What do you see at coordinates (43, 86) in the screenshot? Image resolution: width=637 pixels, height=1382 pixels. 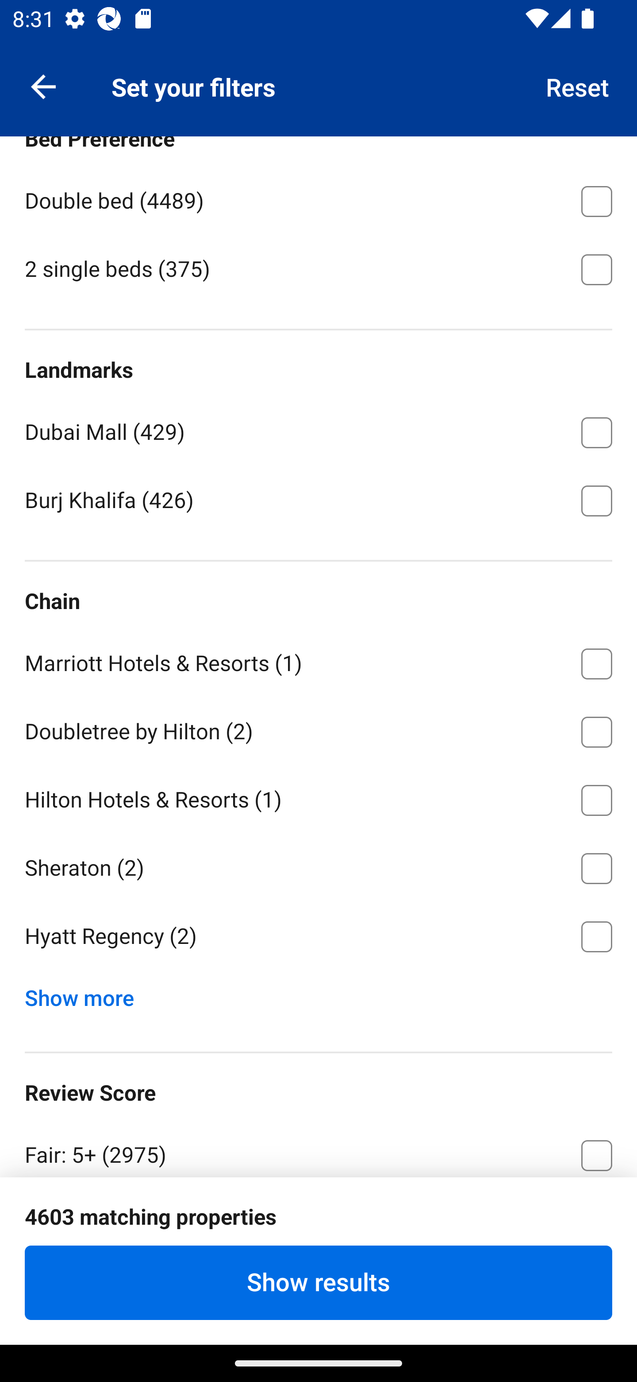 I see `Navigate up` at bounding box center [43, 86].